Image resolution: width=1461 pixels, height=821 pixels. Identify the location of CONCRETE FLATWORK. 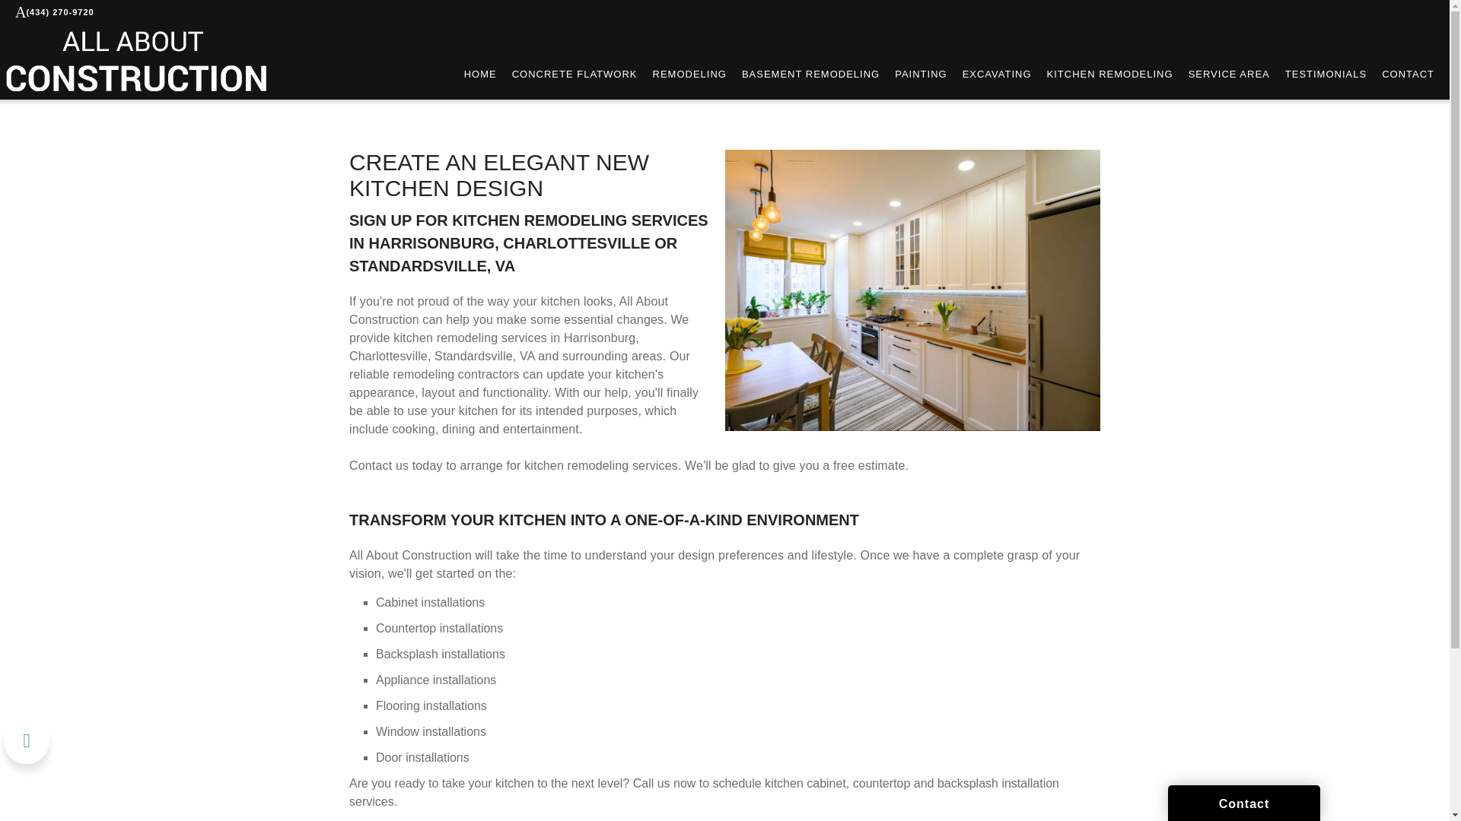
(575, 74).